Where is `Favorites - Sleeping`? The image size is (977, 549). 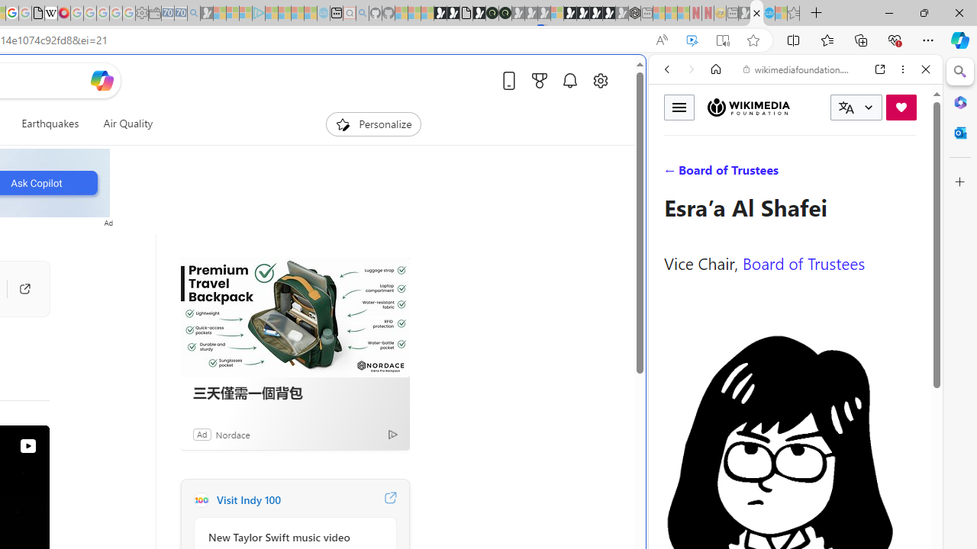 Favorites - Sleeping is located at coordinates (793, 14).